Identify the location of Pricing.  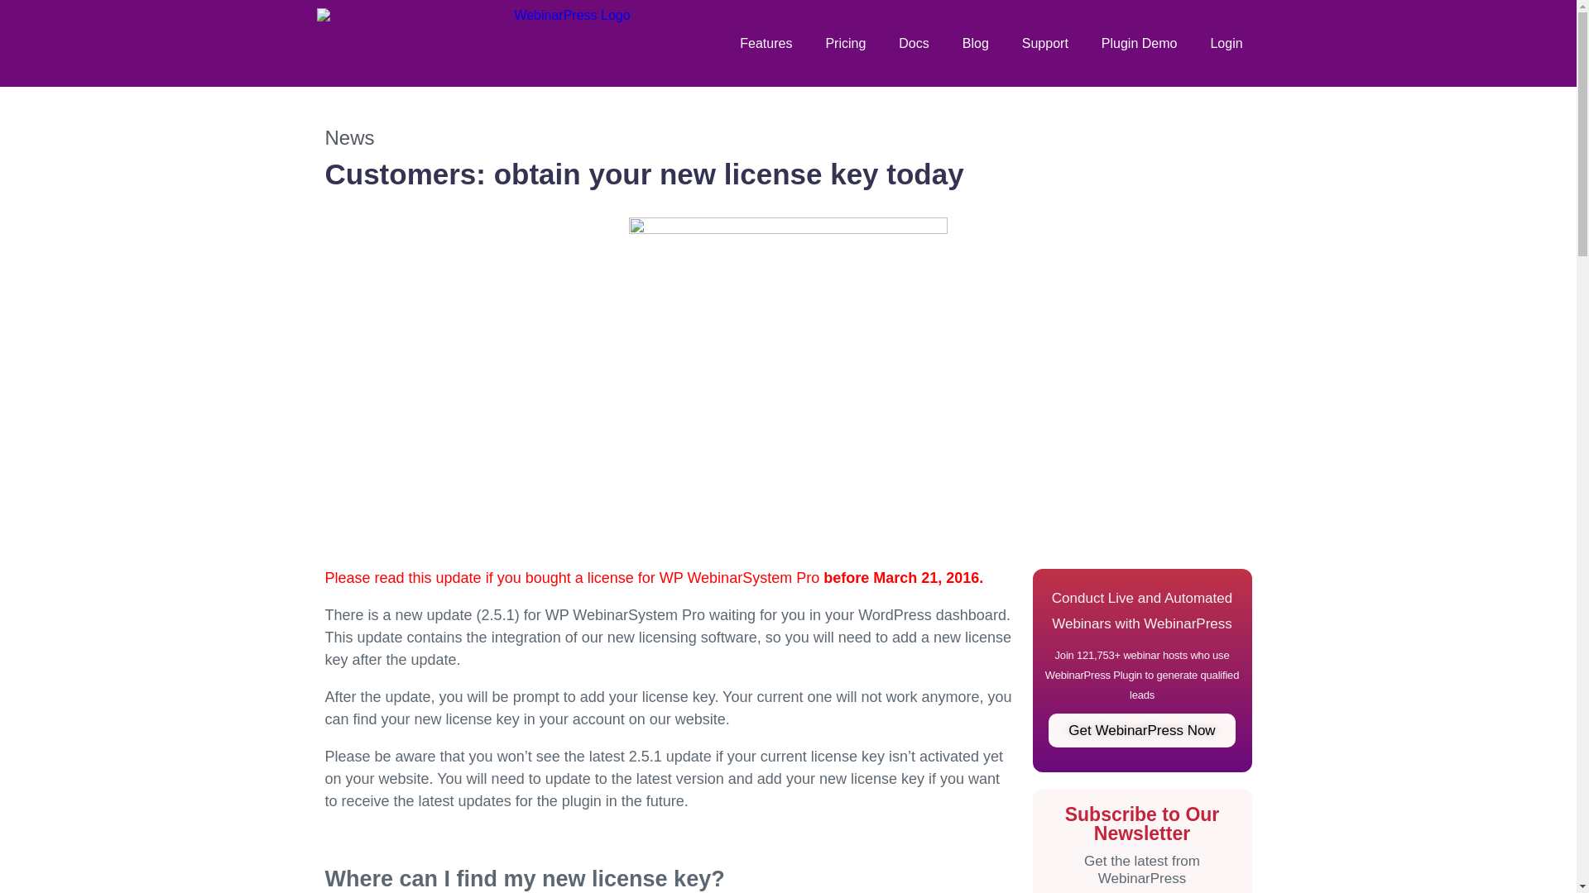
(845, 43).